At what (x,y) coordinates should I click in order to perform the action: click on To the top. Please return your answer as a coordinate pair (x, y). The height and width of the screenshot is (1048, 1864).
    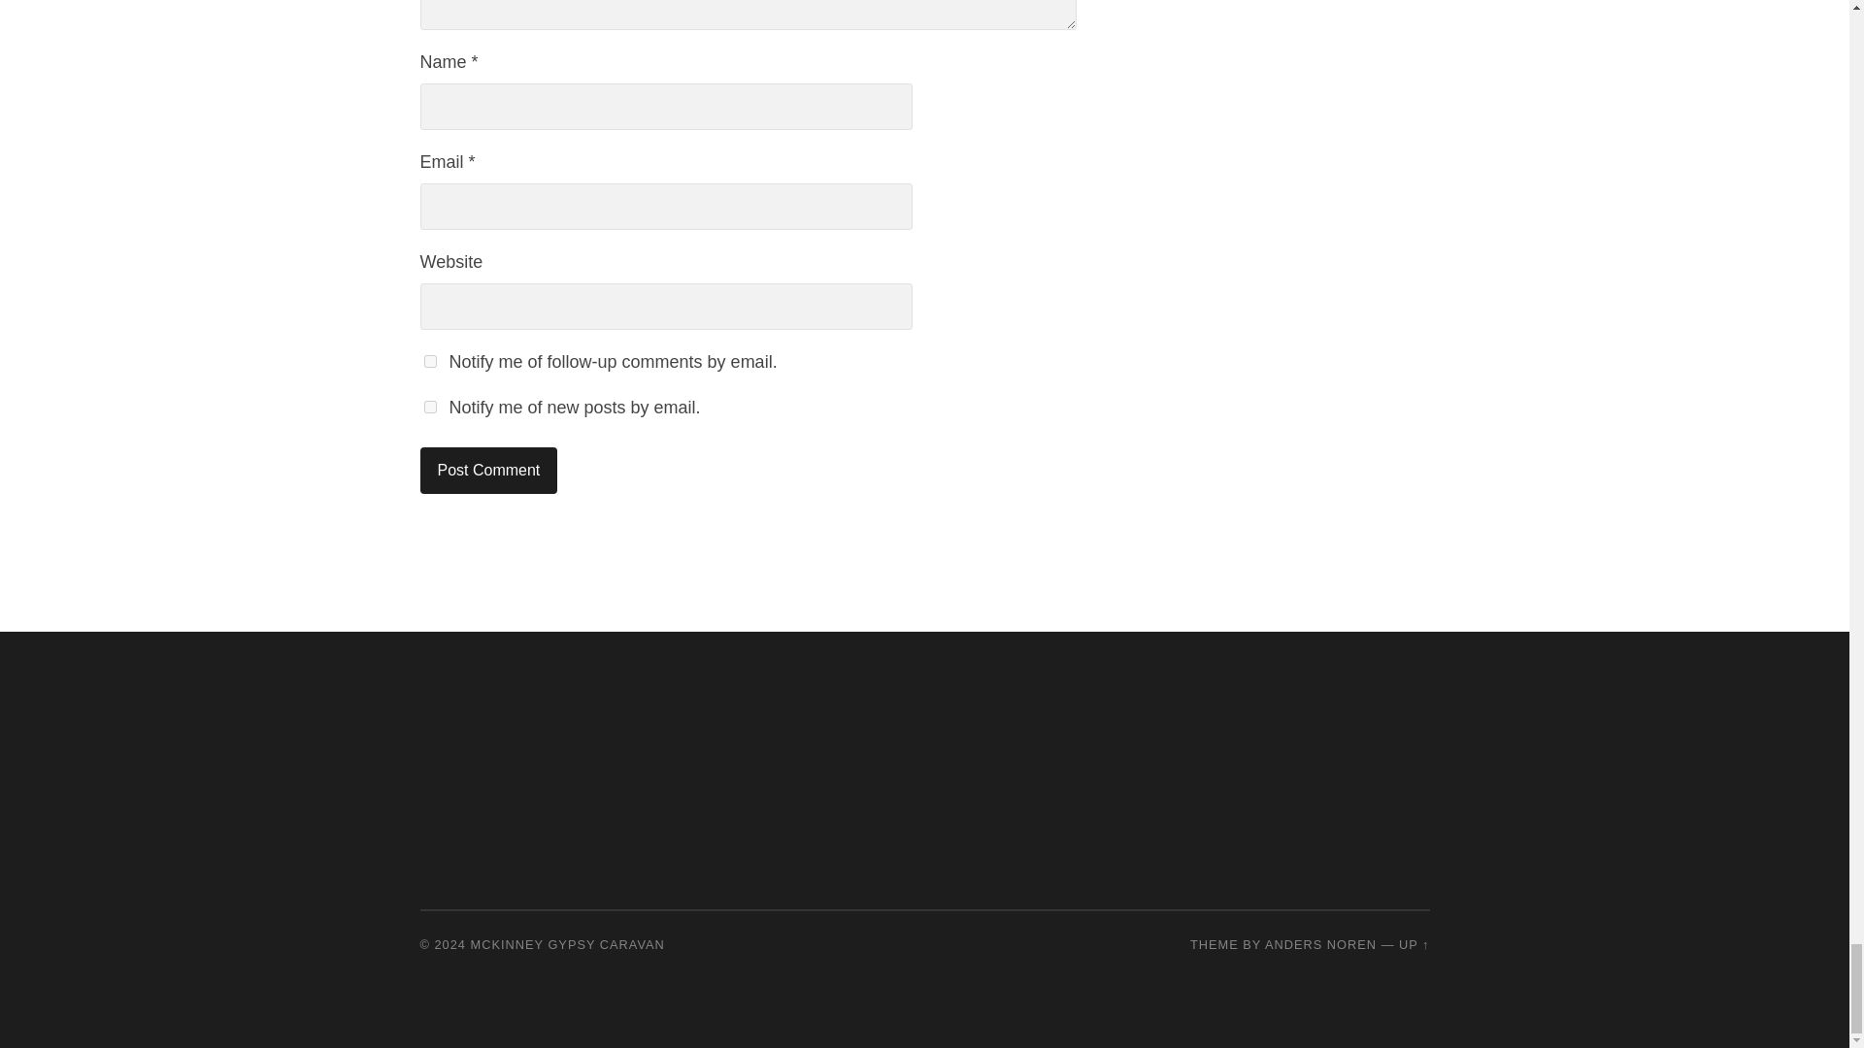
    Looking at the image, I should click on (1414, 943).